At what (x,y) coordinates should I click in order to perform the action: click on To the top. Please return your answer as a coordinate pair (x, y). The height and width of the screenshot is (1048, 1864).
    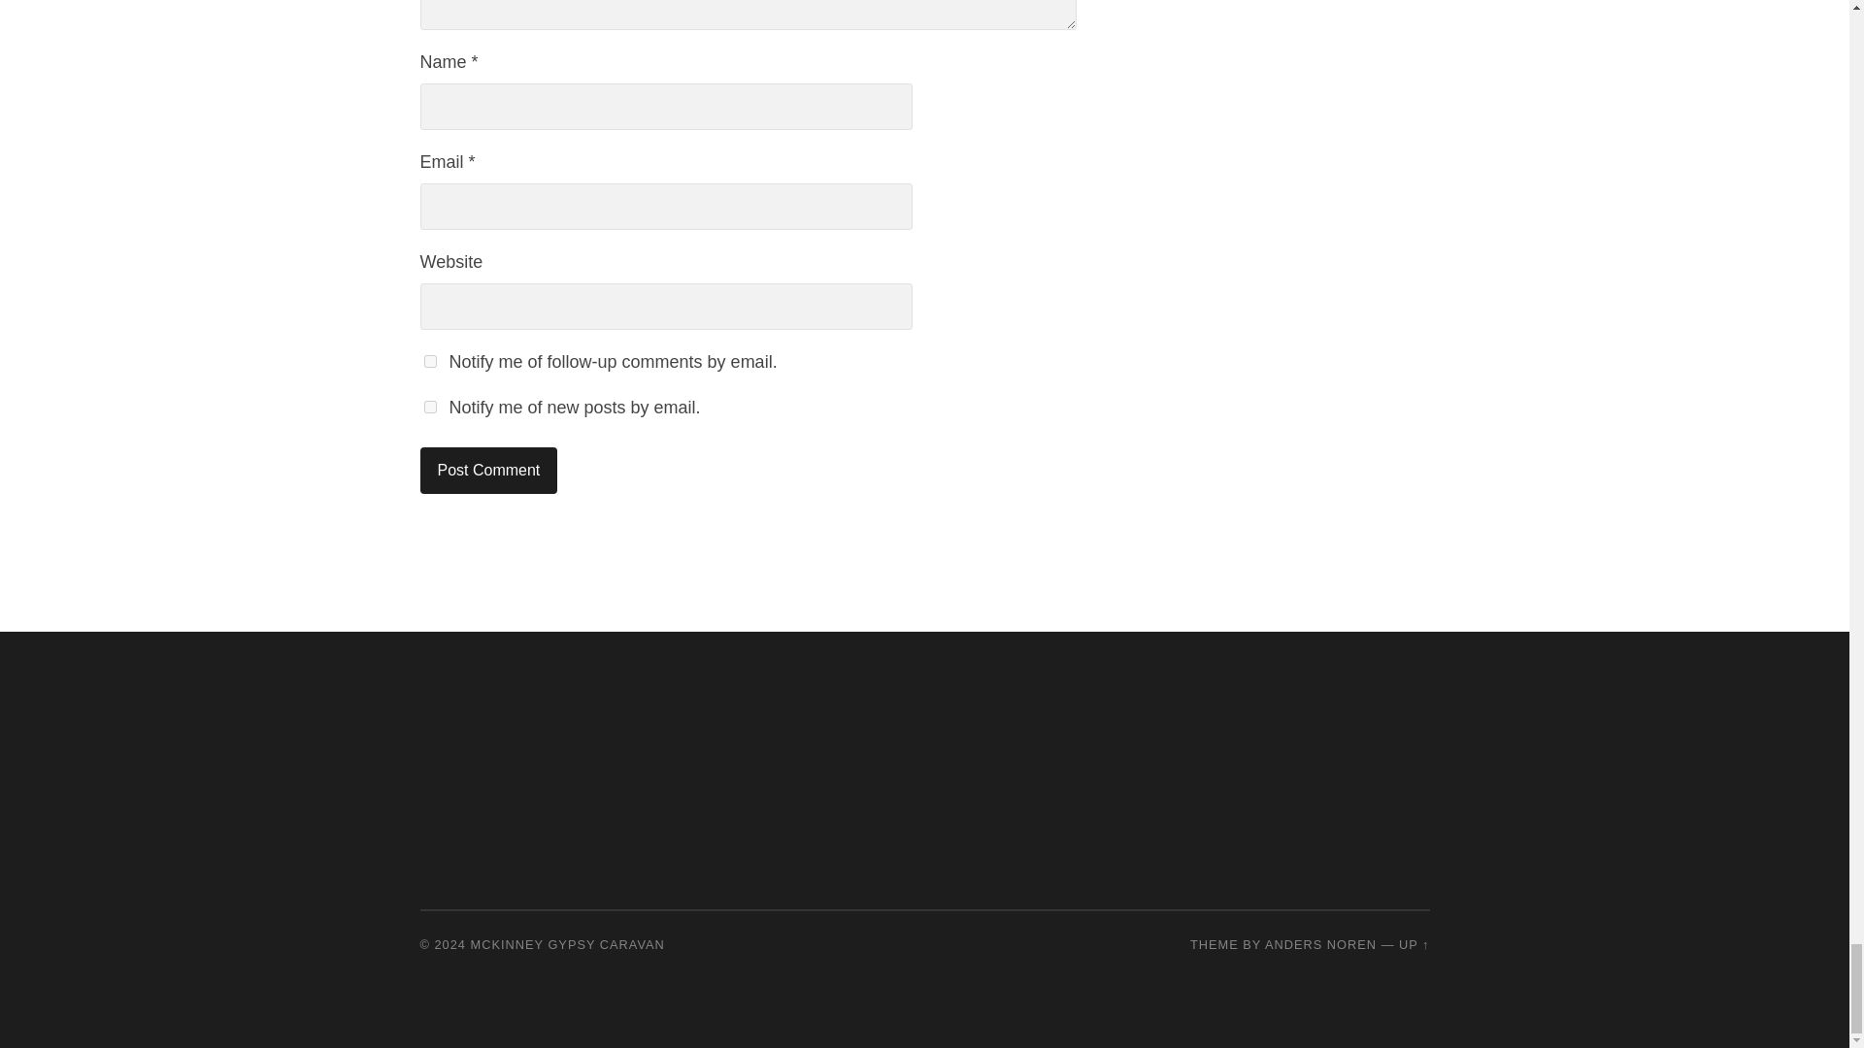
    Looking at the image, I should click on (1414, 943).